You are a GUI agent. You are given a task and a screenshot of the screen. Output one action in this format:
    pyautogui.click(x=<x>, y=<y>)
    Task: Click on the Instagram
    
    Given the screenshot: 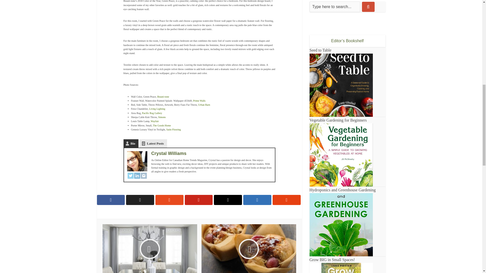 What is the action you would take?
    pyautogui.click(x=144, y=175)
    